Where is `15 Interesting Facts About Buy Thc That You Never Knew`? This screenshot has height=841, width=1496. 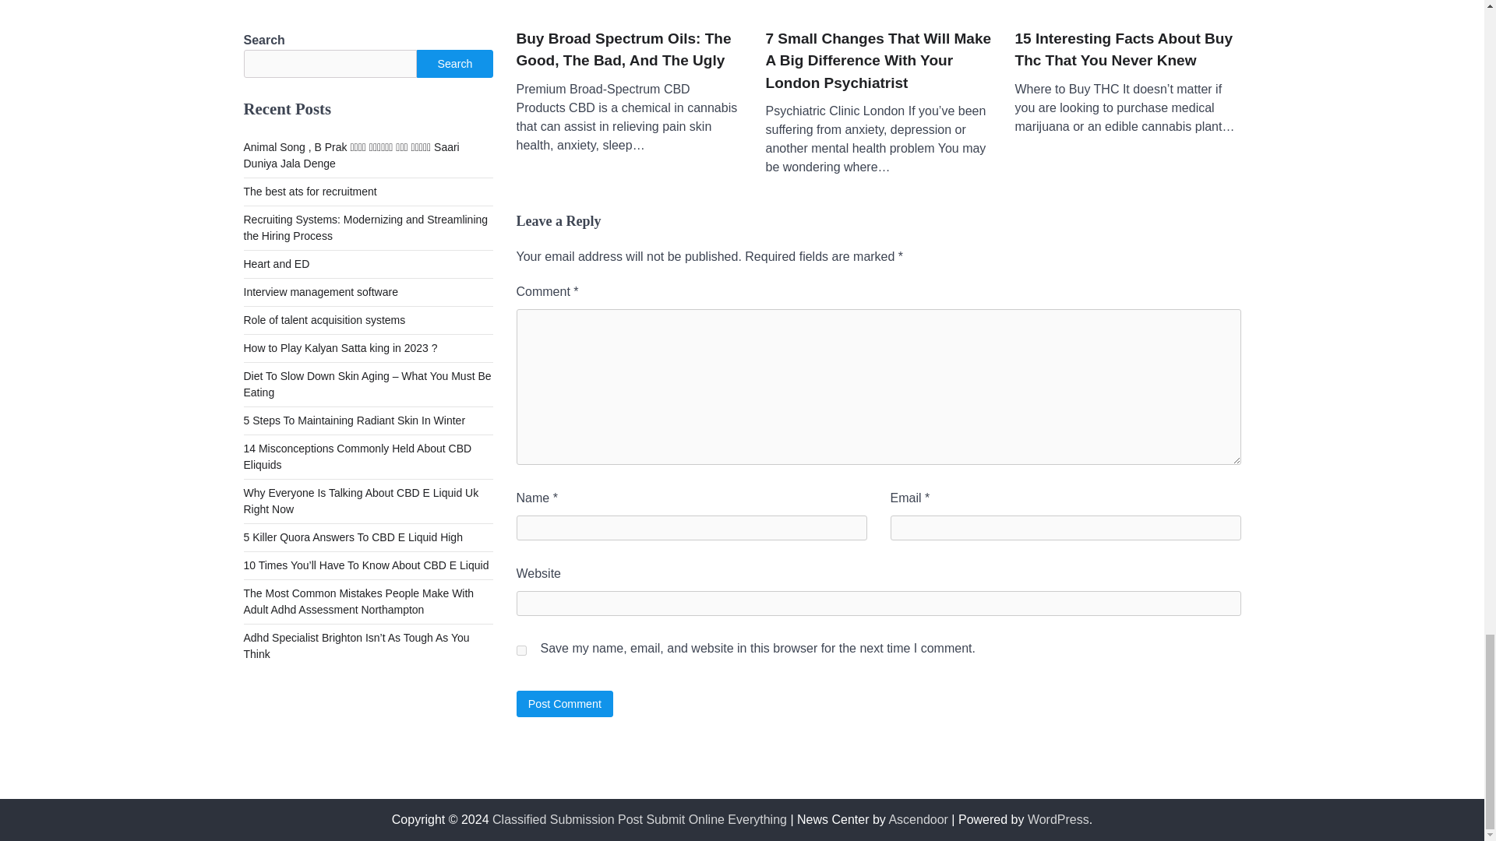 15 Interesting Facts About Buy Thc That You Never Knew is located at coordinates (1127, 50).